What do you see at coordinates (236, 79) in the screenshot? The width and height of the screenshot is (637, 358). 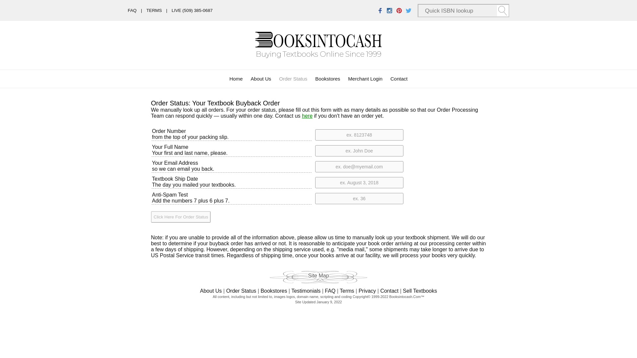 I see `Home` at bounding box center [236, 79].